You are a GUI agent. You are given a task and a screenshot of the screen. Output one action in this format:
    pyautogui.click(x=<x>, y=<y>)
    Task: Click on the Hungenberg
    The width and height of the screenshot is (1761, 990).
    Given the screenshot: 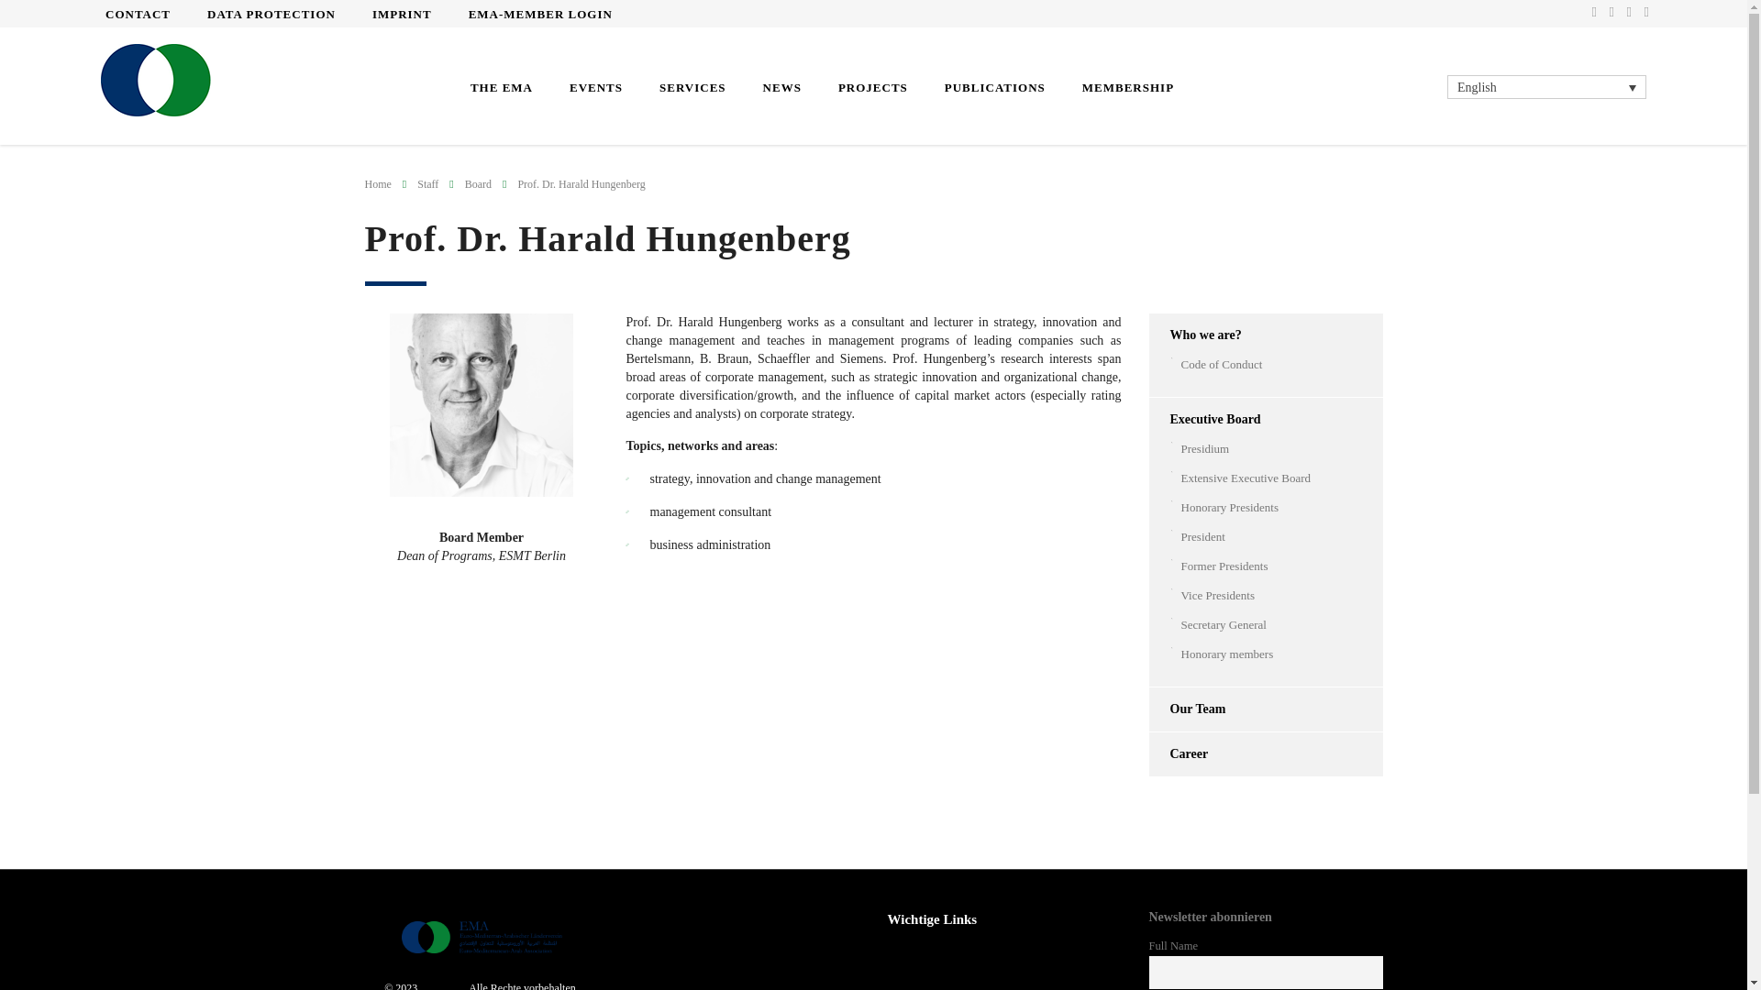 What is the action you would take?
    pyautogui.click(x=481, y=405)
    